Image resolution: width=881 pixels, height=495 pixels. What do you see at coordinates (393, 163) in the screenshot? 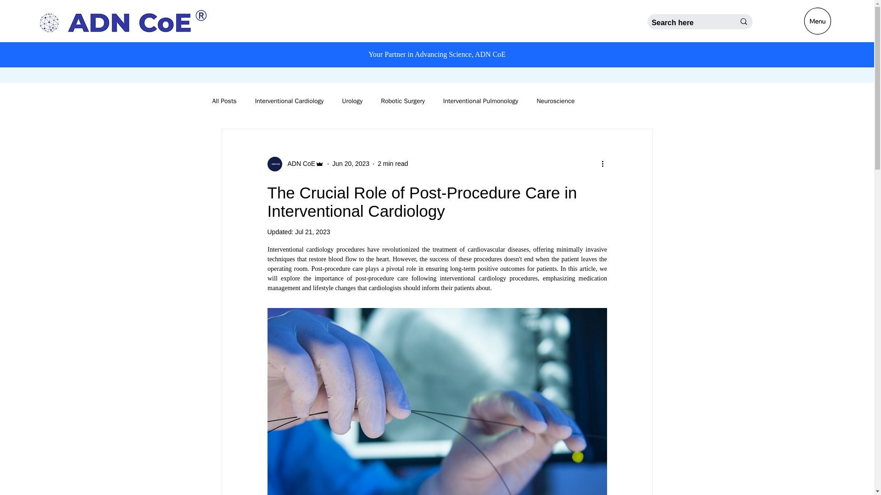
I see `2 min read` at bounding box center [393, 163].